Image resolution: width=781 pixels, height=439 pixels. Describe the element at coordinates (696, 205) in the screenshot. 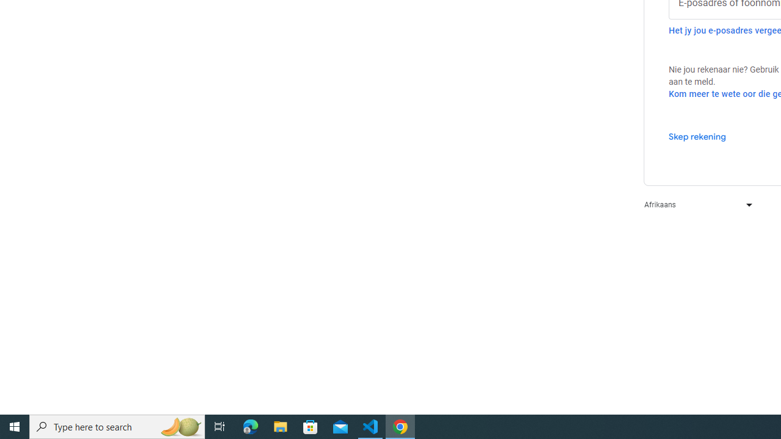

I see `Afrikaans` at that location.